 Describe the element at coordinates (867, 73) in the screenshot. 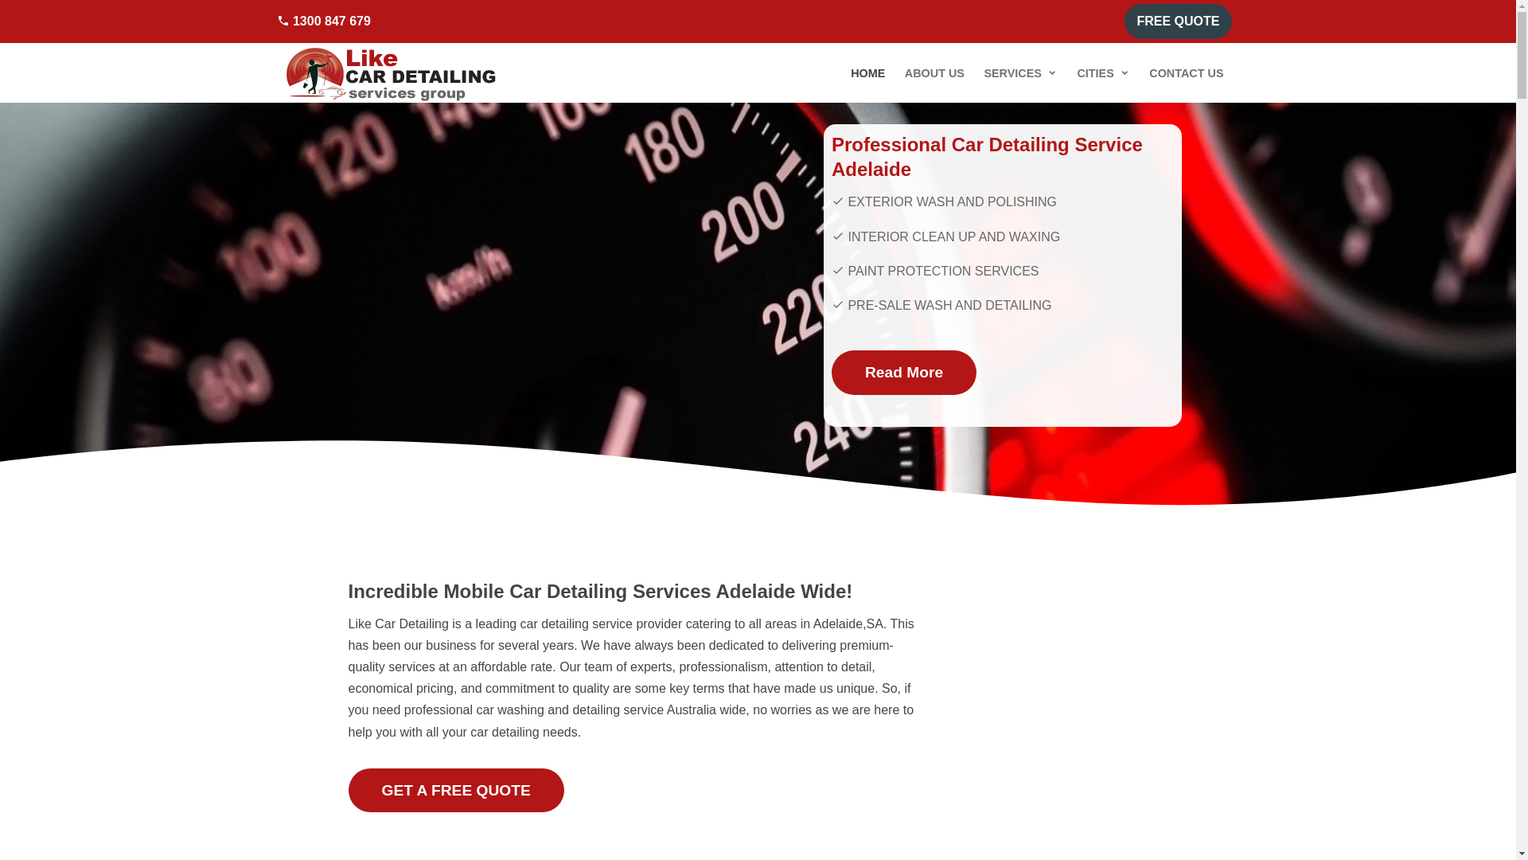

I see `HOME` at that location.